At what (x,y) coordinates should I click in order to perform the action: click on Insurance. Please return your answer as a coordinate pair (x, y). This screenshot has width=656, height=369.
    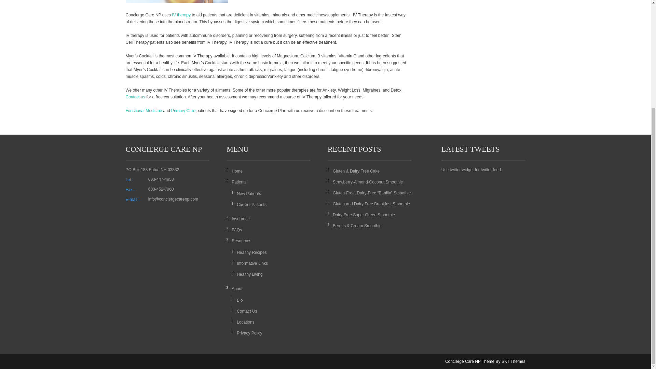
    Looking at the image, I should click on (241, 219).